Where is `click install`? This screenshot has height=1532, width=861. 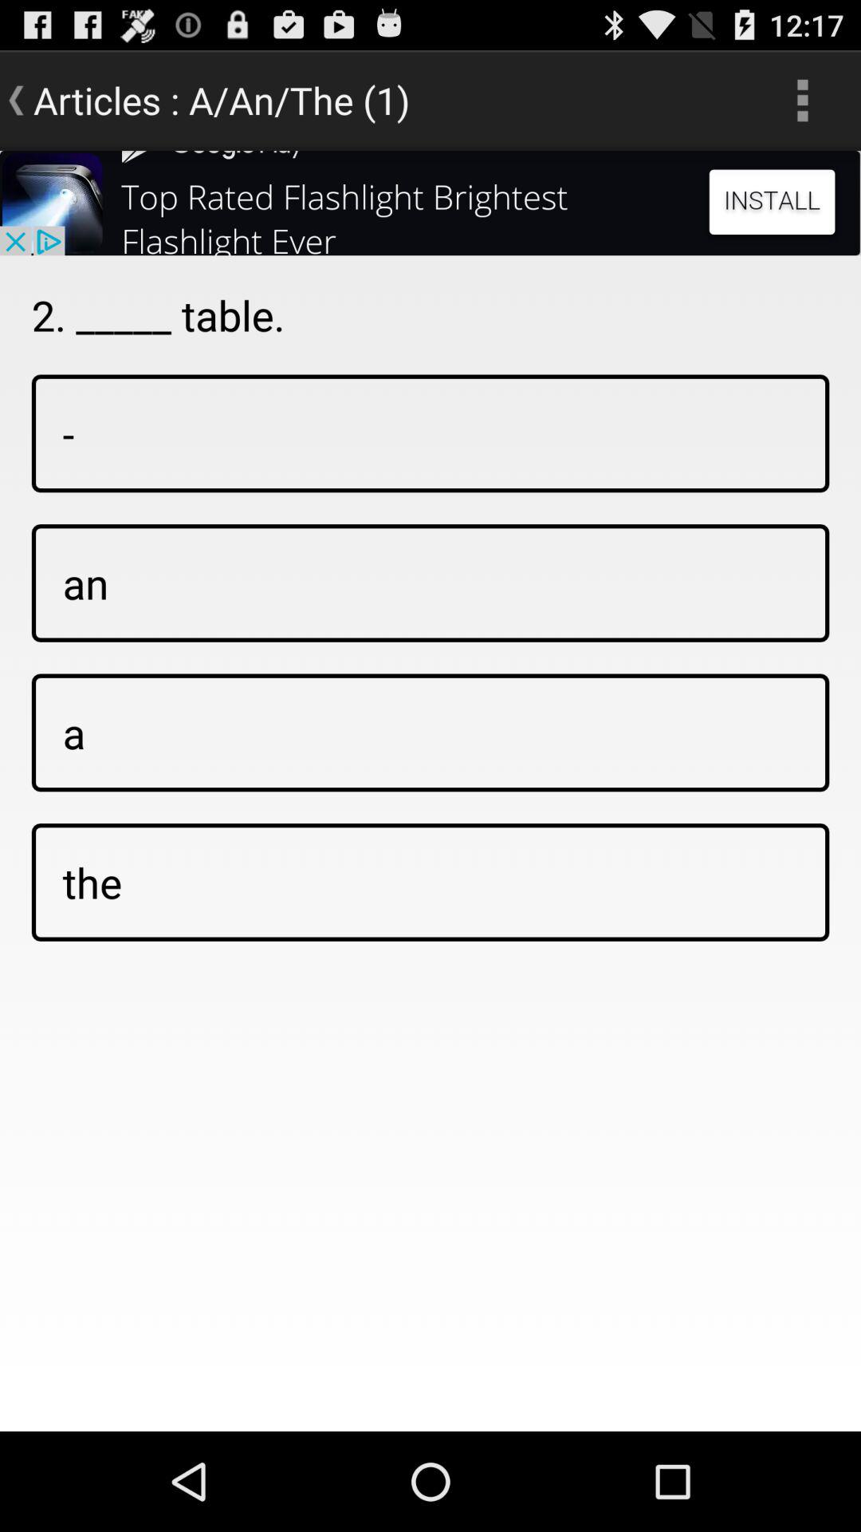 click install is located at coordinates (431, 203).